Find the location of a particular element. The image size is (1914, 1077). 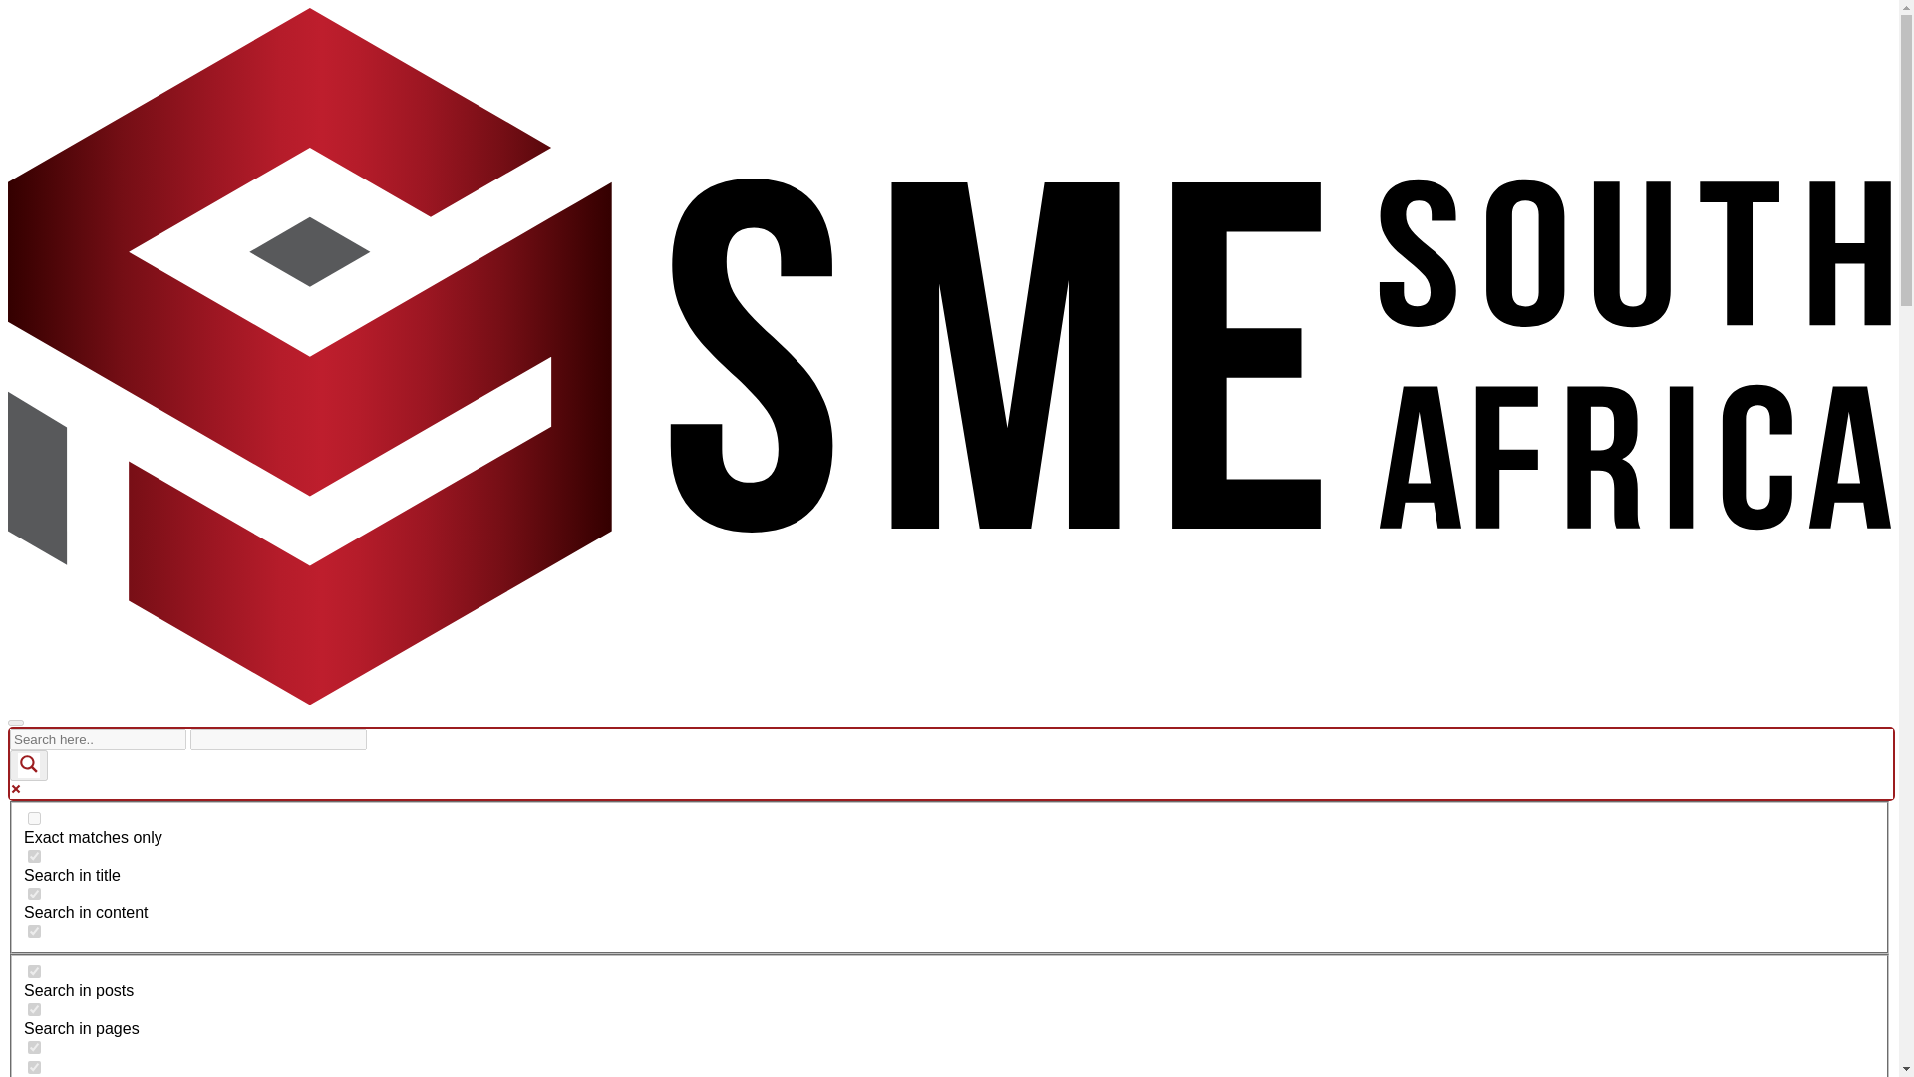

exact is located at coordinates (34, 818).